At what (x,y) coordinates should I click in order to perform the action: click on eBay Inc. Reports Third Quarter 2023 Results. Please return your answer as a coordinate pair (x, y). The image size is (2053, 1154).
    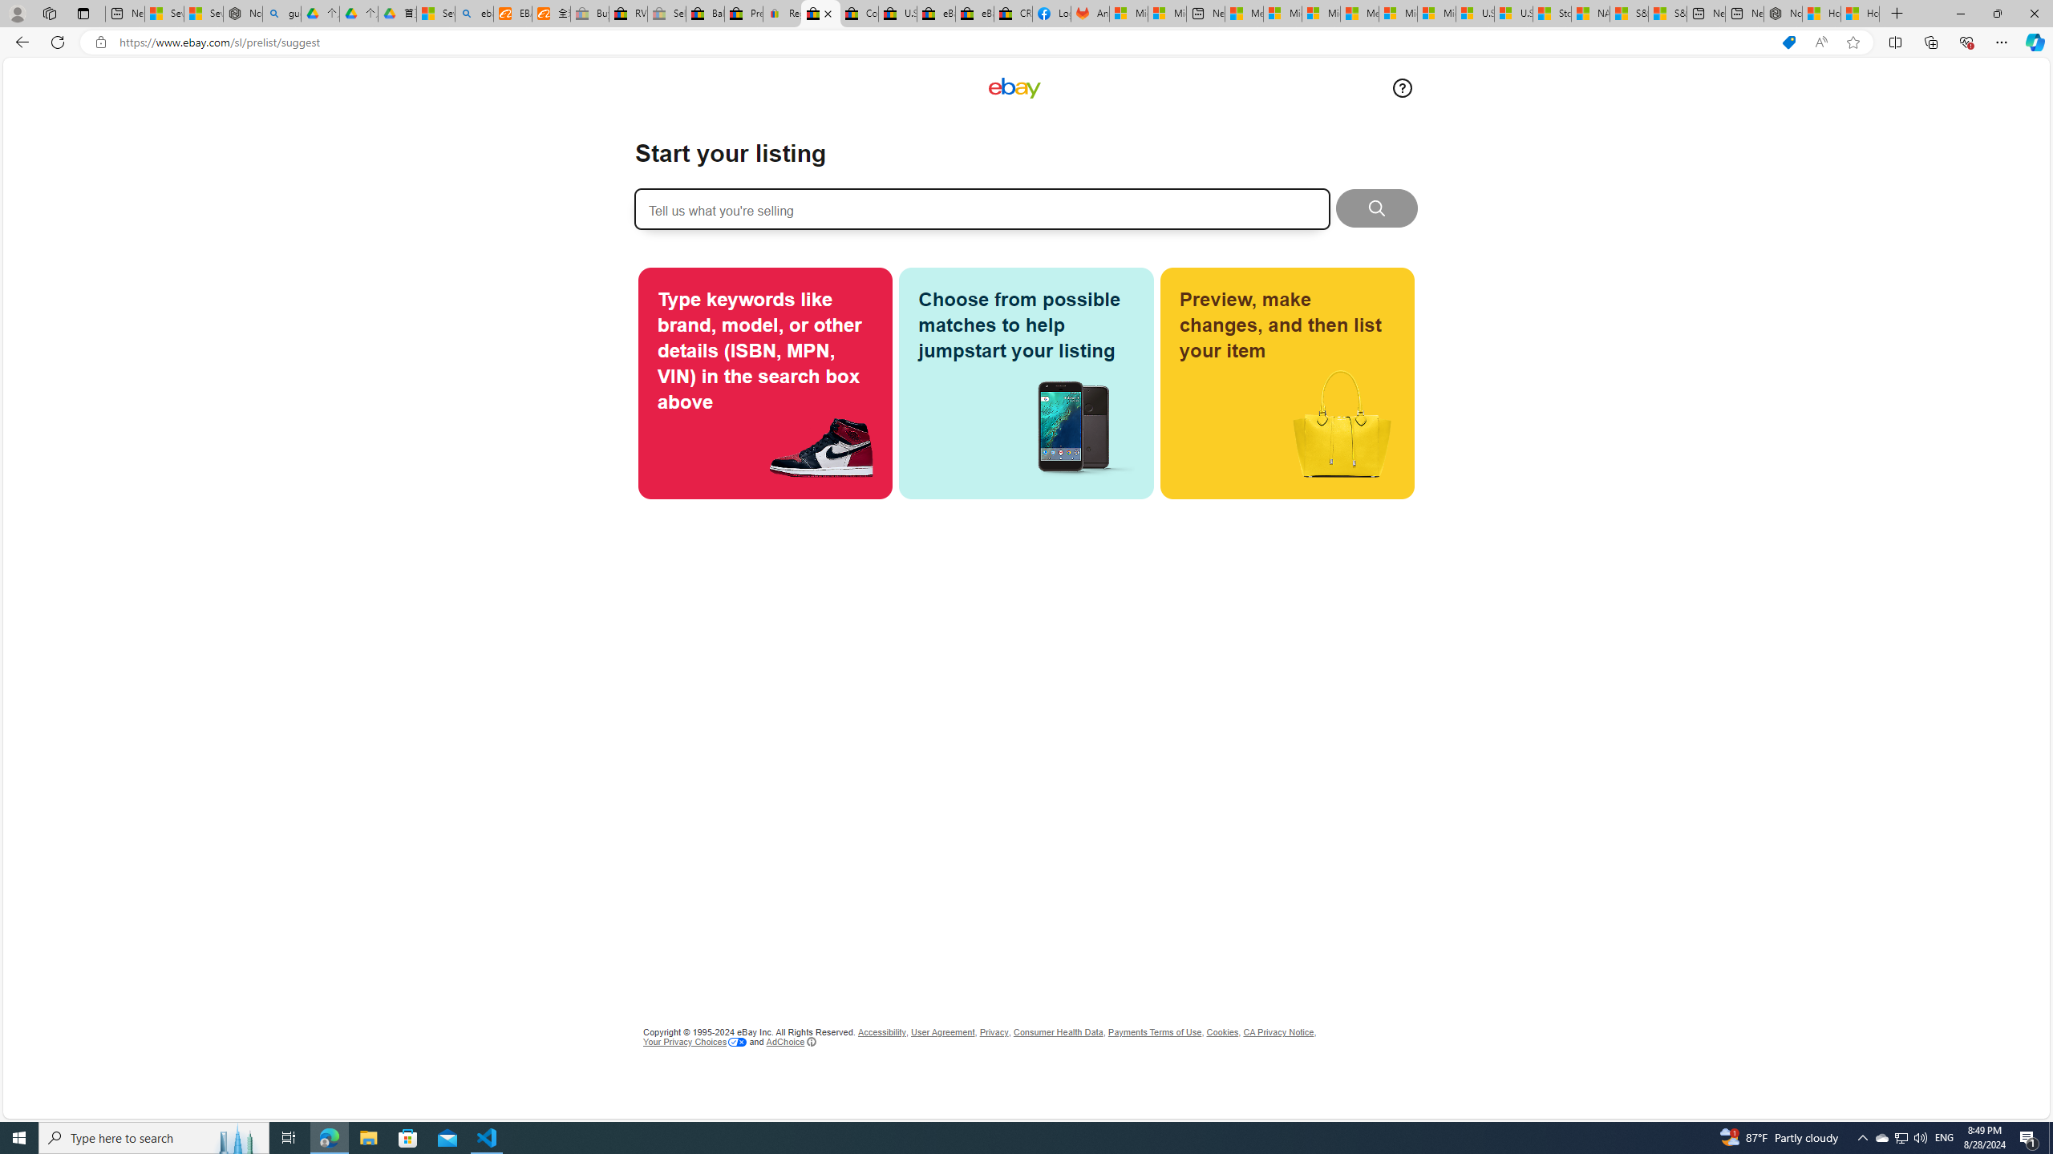
    Looking at the image, I should click on (975, 14).